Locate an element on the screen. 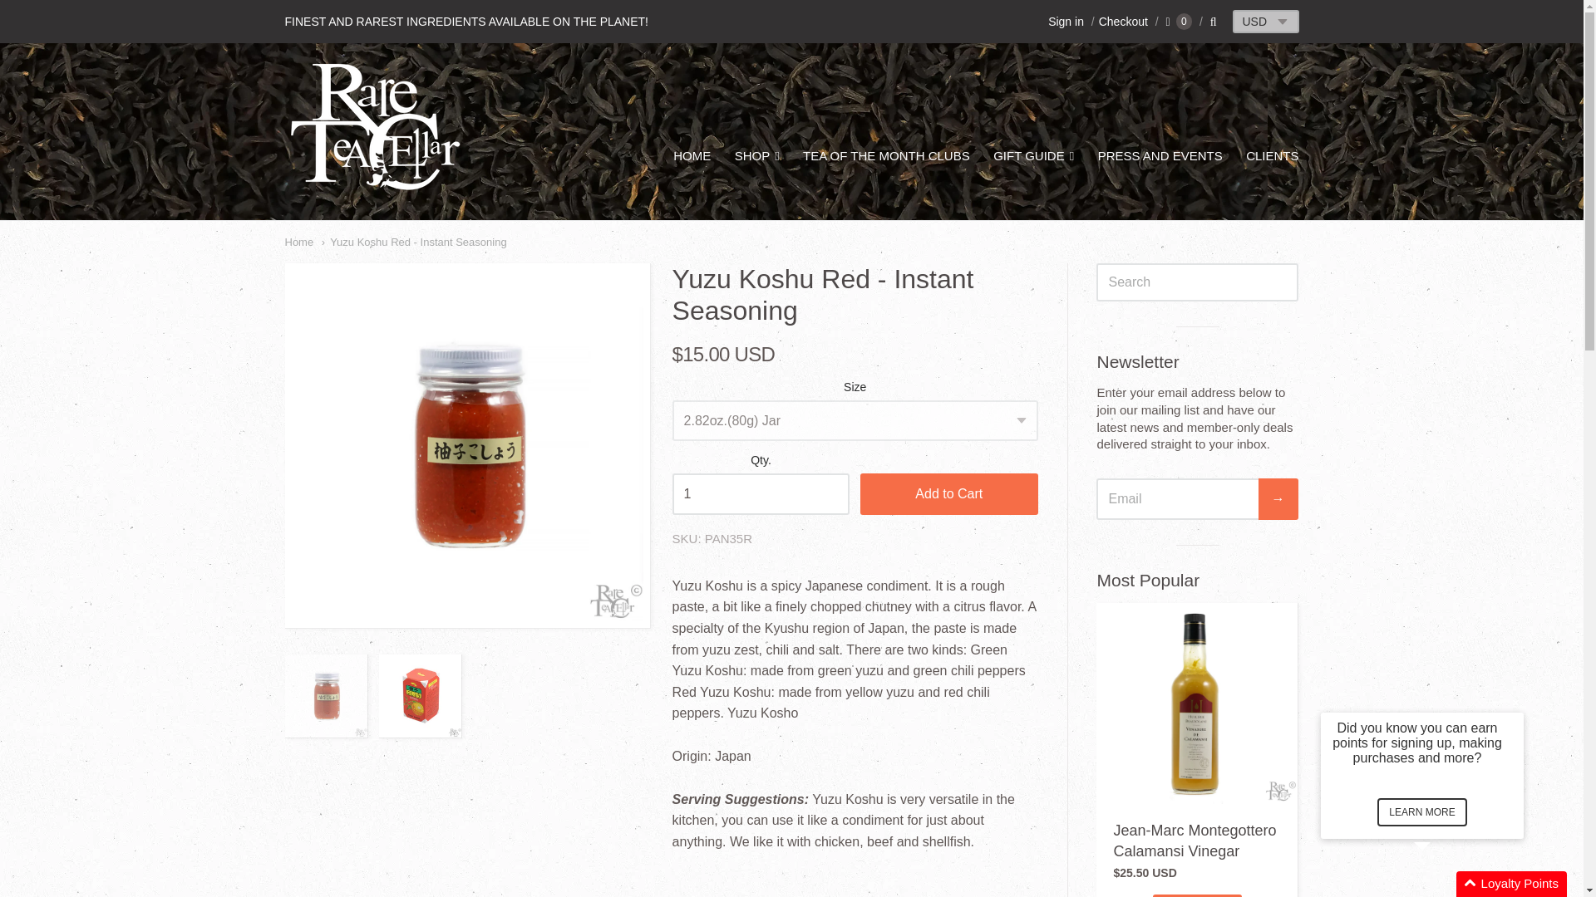  Yuzu Koshu Red - Instant Seasoning is located at coordinates (414, 243).